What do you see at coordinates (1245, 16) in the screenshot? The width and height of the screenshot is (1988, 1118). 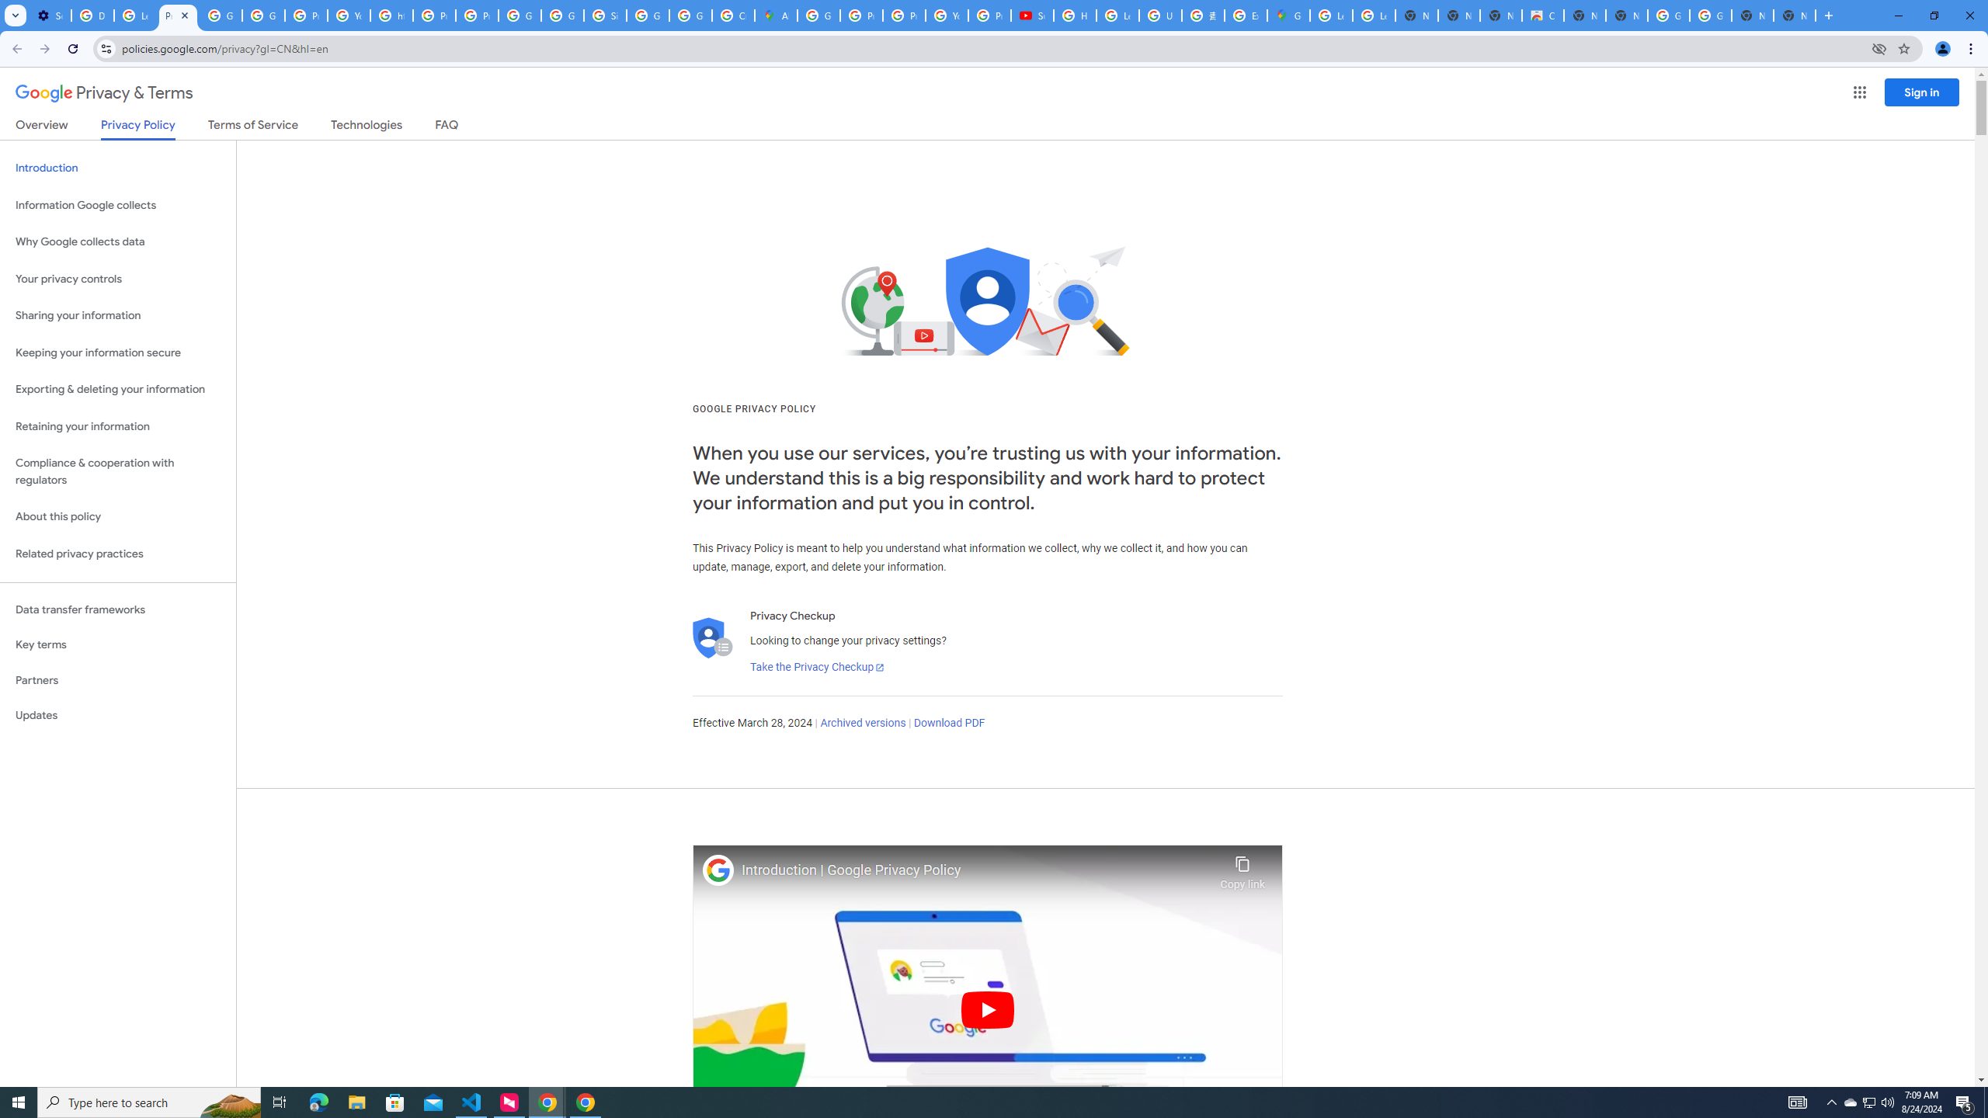 I see `Explore new street-level details - Google Maps Help` at bounding box center [1245, 16].